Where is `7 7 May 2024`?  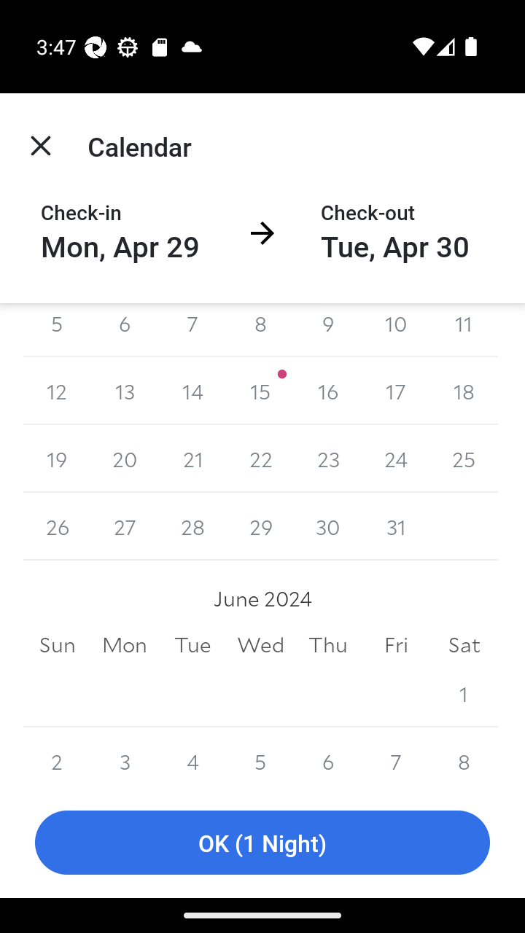 7 7 May 2024 is located at coordinates (192, 330).